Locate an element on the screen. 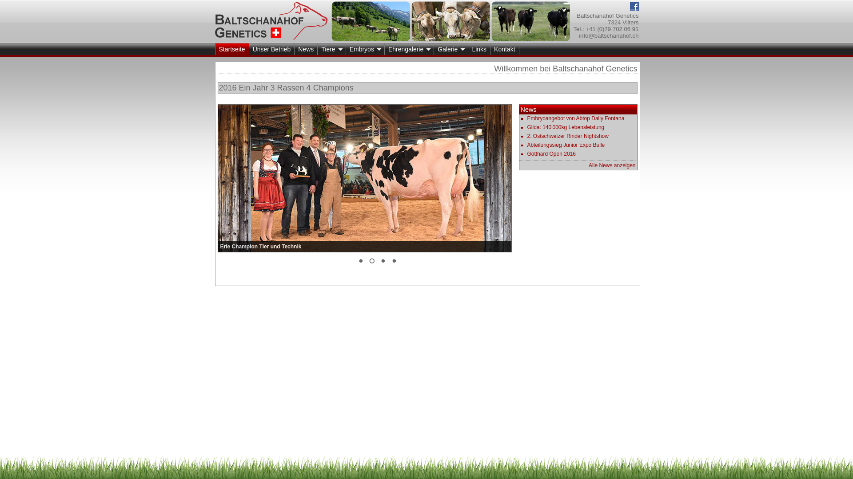 The width and height of the screenshot is (853, 479). News is located at coordinates (306, 49).